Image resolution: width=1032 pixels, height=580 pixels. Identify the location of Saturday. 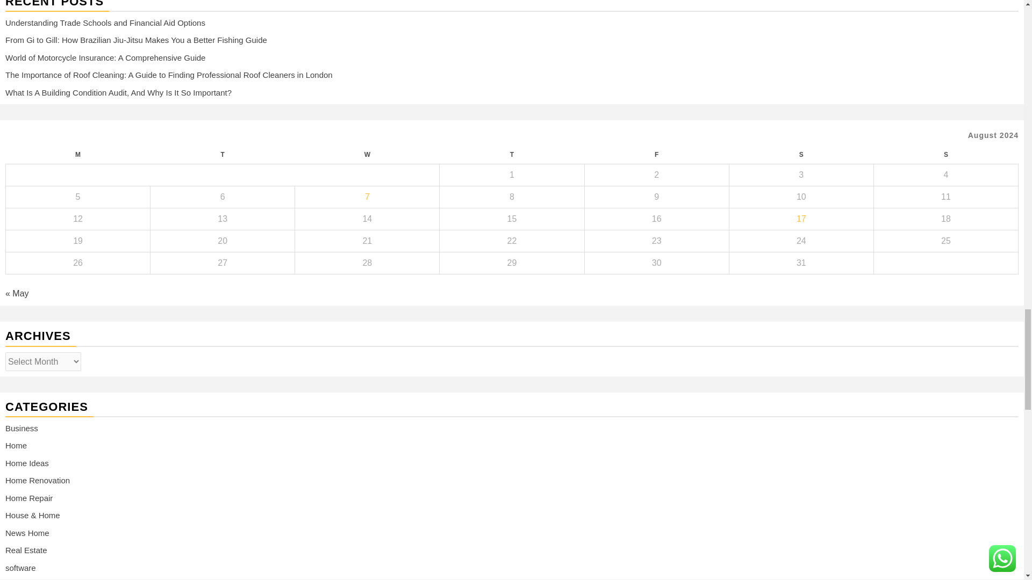
(801, 155).